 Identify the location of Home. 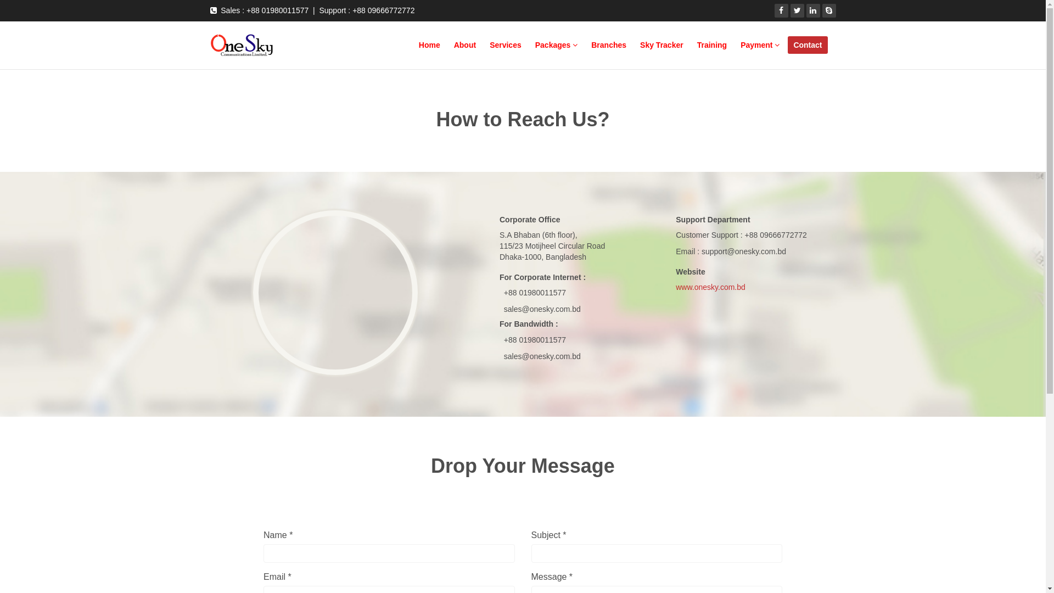
(429, 45).